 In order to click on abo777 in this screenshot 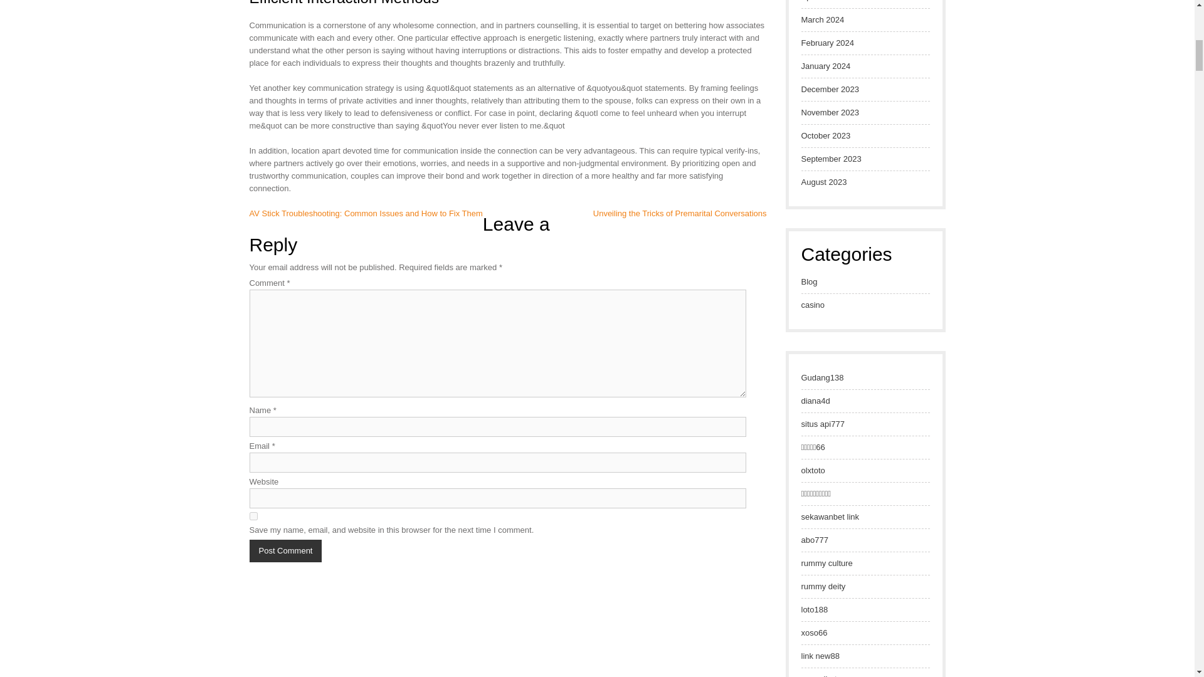, I will do `click(815, 540)`.